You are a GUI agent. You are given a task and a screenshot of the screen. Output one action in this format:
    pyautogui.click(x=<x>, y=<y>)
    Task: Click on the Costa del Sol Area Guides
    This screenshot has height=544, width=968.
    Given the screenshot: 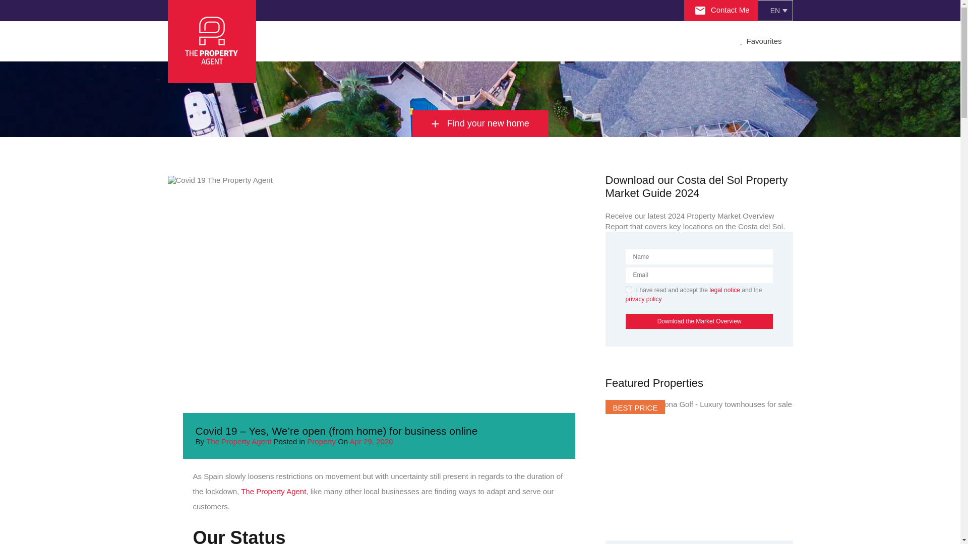 What is the action you would take?
    pyautogui.click(x=403, y=41)
    